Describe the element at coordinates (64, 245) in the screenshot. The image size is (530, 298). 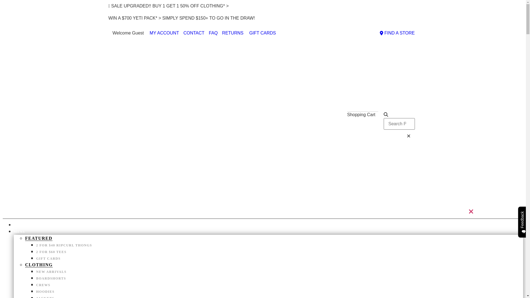
I see `2 FOR $40 RIPCURL THONGS` at that location.